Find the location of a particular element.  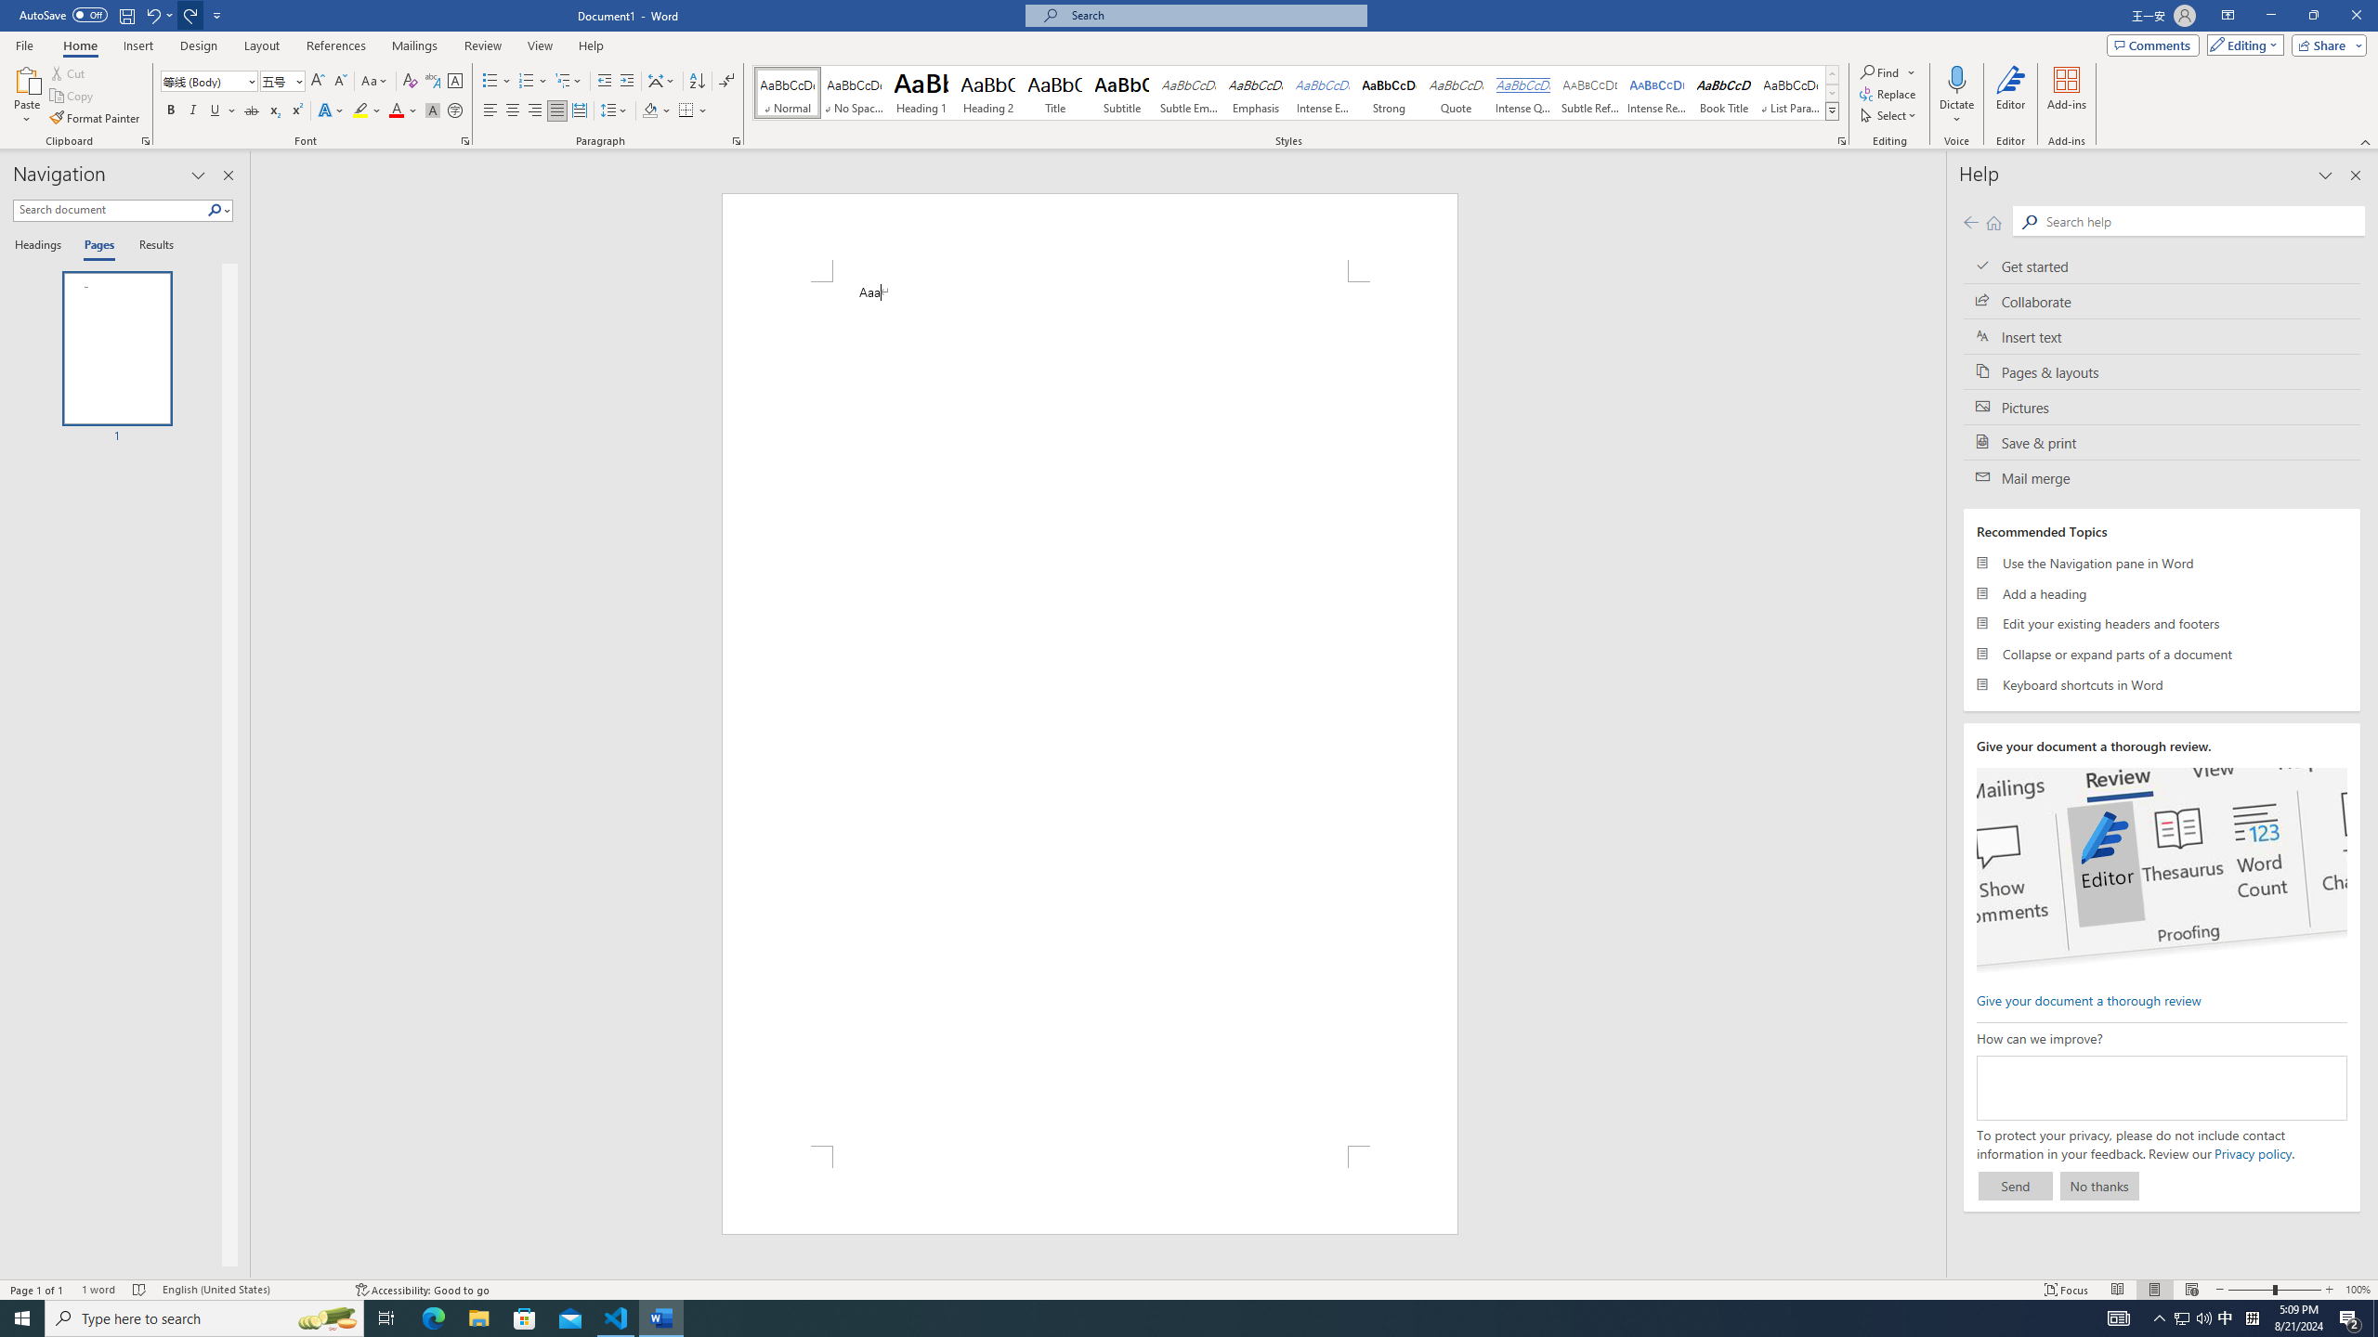

Superscript is located at coordinates (295, 111).